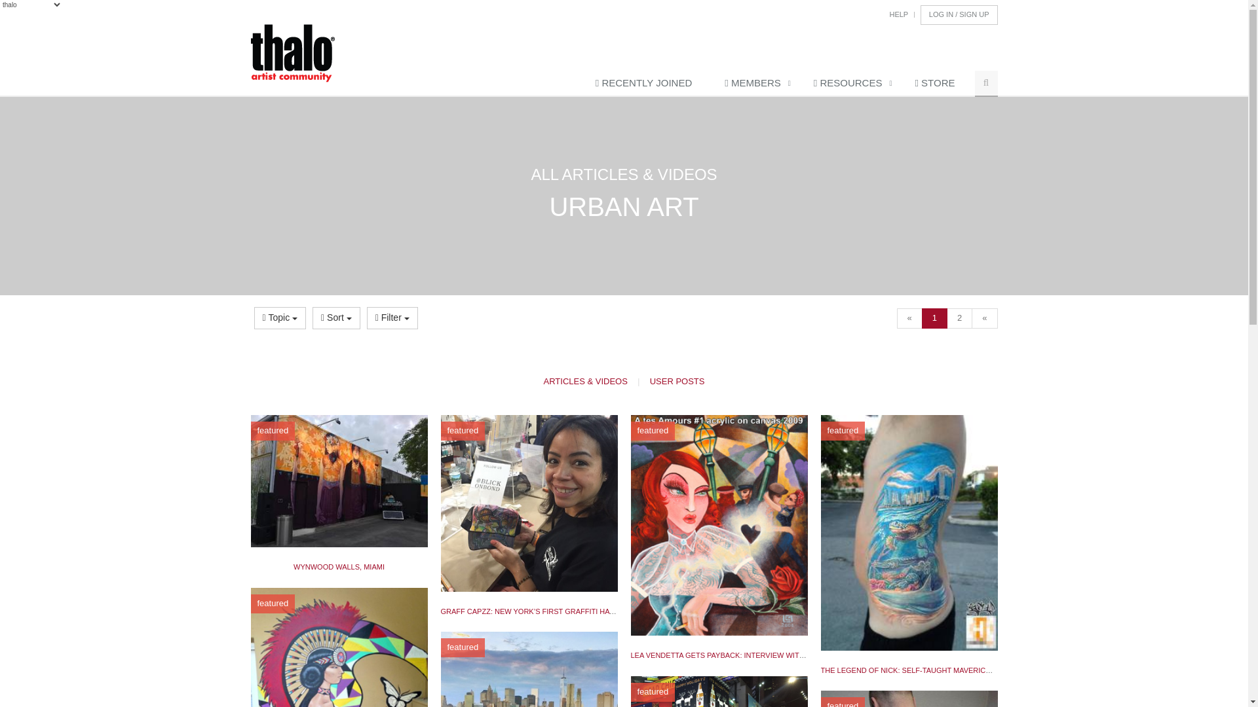 This screenshot has width=1258, height=707. What do you see at coordinates (392, 318) in the screenshot?
I see `Filter` at bounding box center [392, 318].